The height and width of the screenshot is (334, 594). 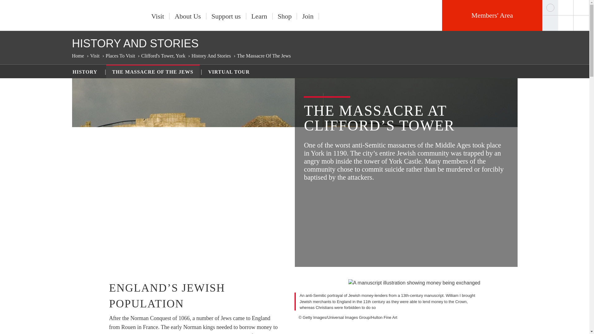 What do you see at coordinates (100, 14) in the screenshot?
I see `ENGLISH HERITAGE` at bounding box center [100, 14].